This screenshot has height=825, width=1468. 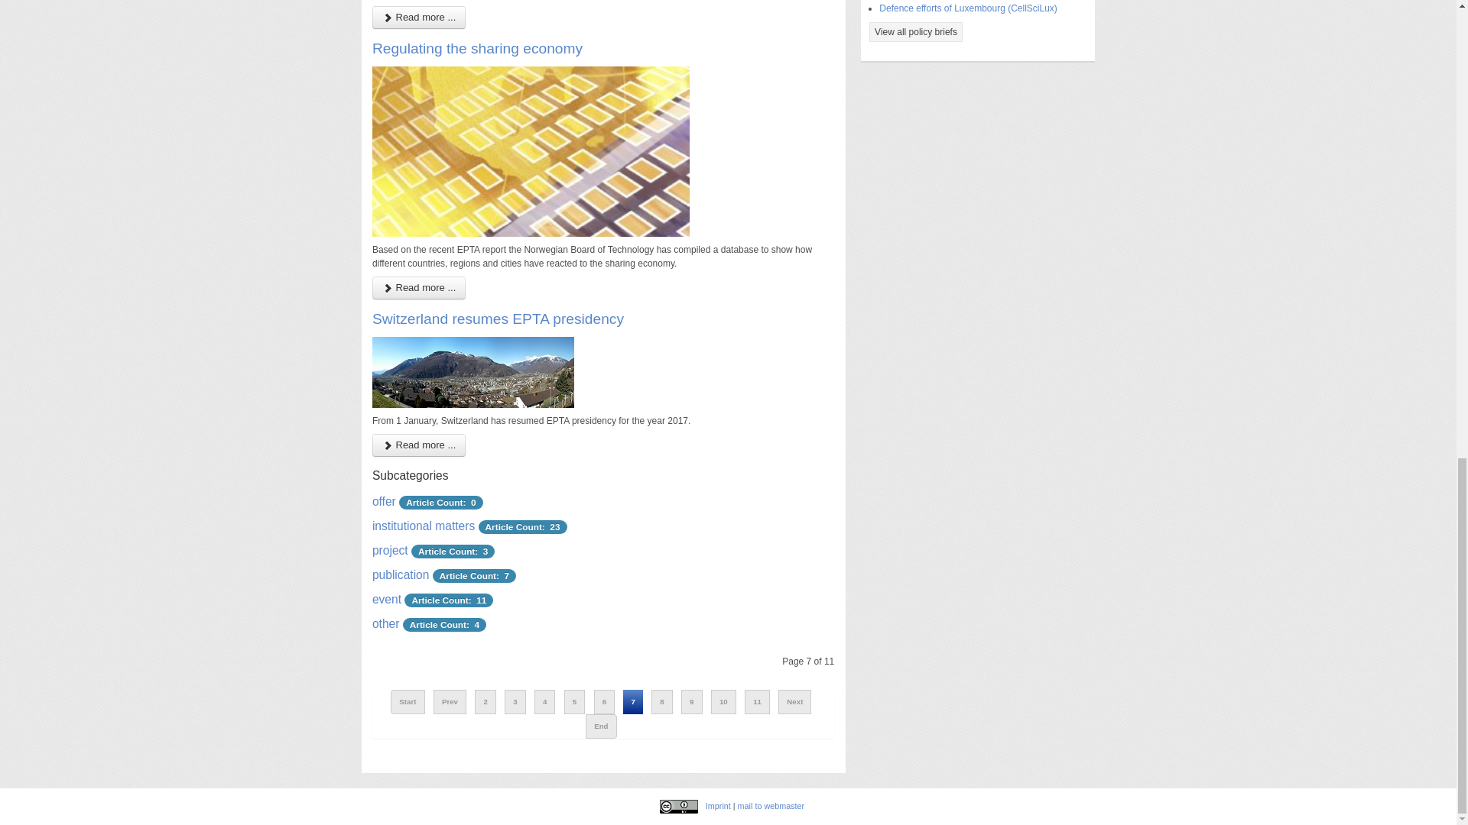 What do you see at coordinates (573, 701) in the screenshot?
I see `5` at bounding box center [573, 701].